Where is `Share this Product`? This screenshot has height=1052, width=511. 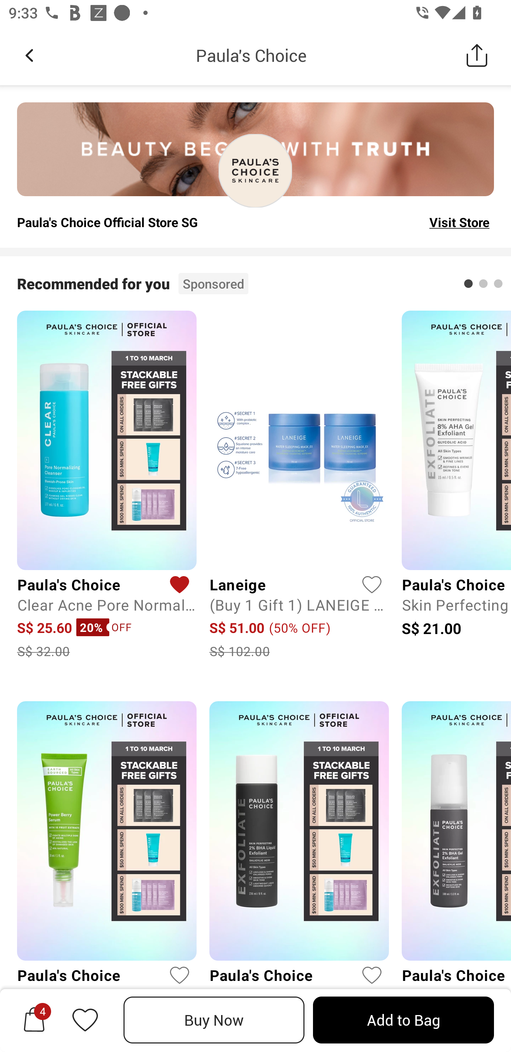
Share this Product is located at coordinates (477, 55).